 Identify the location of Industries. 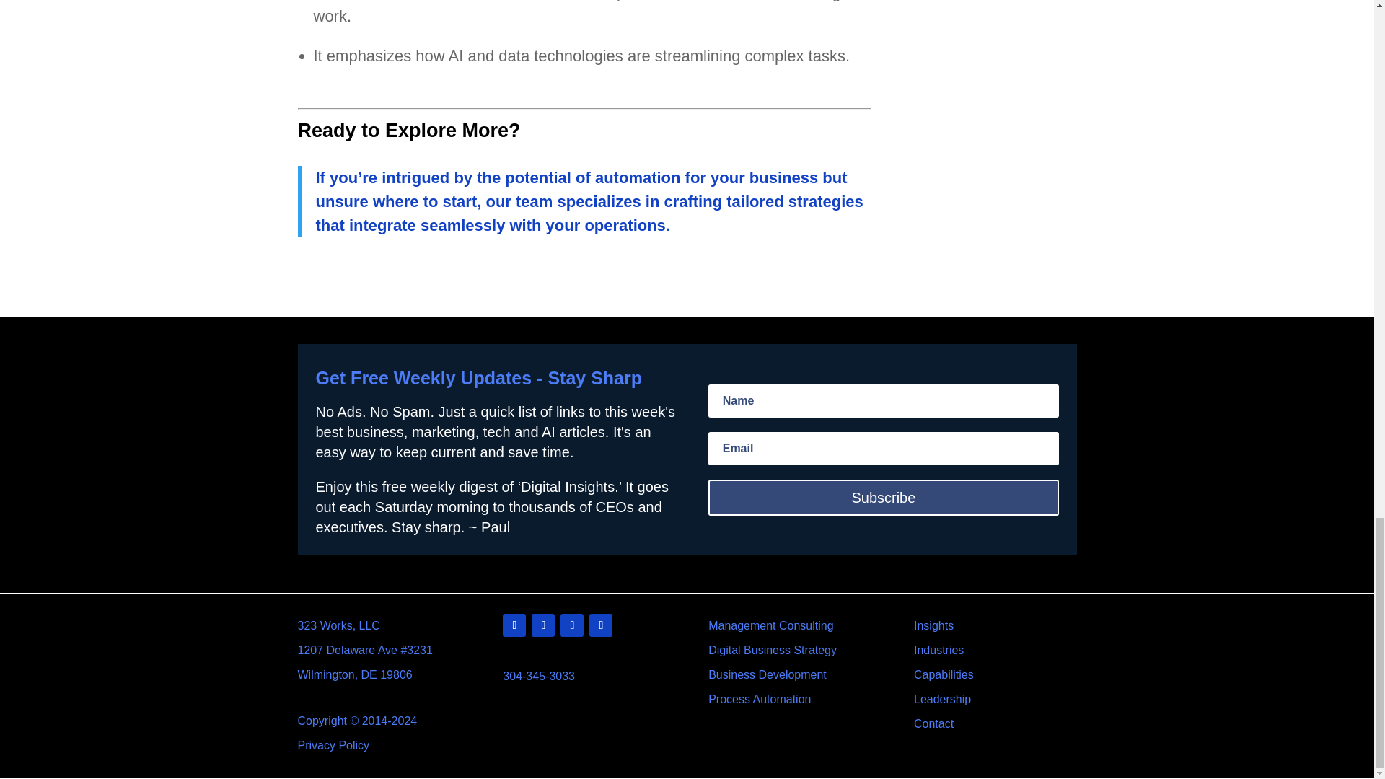
(939, 651).